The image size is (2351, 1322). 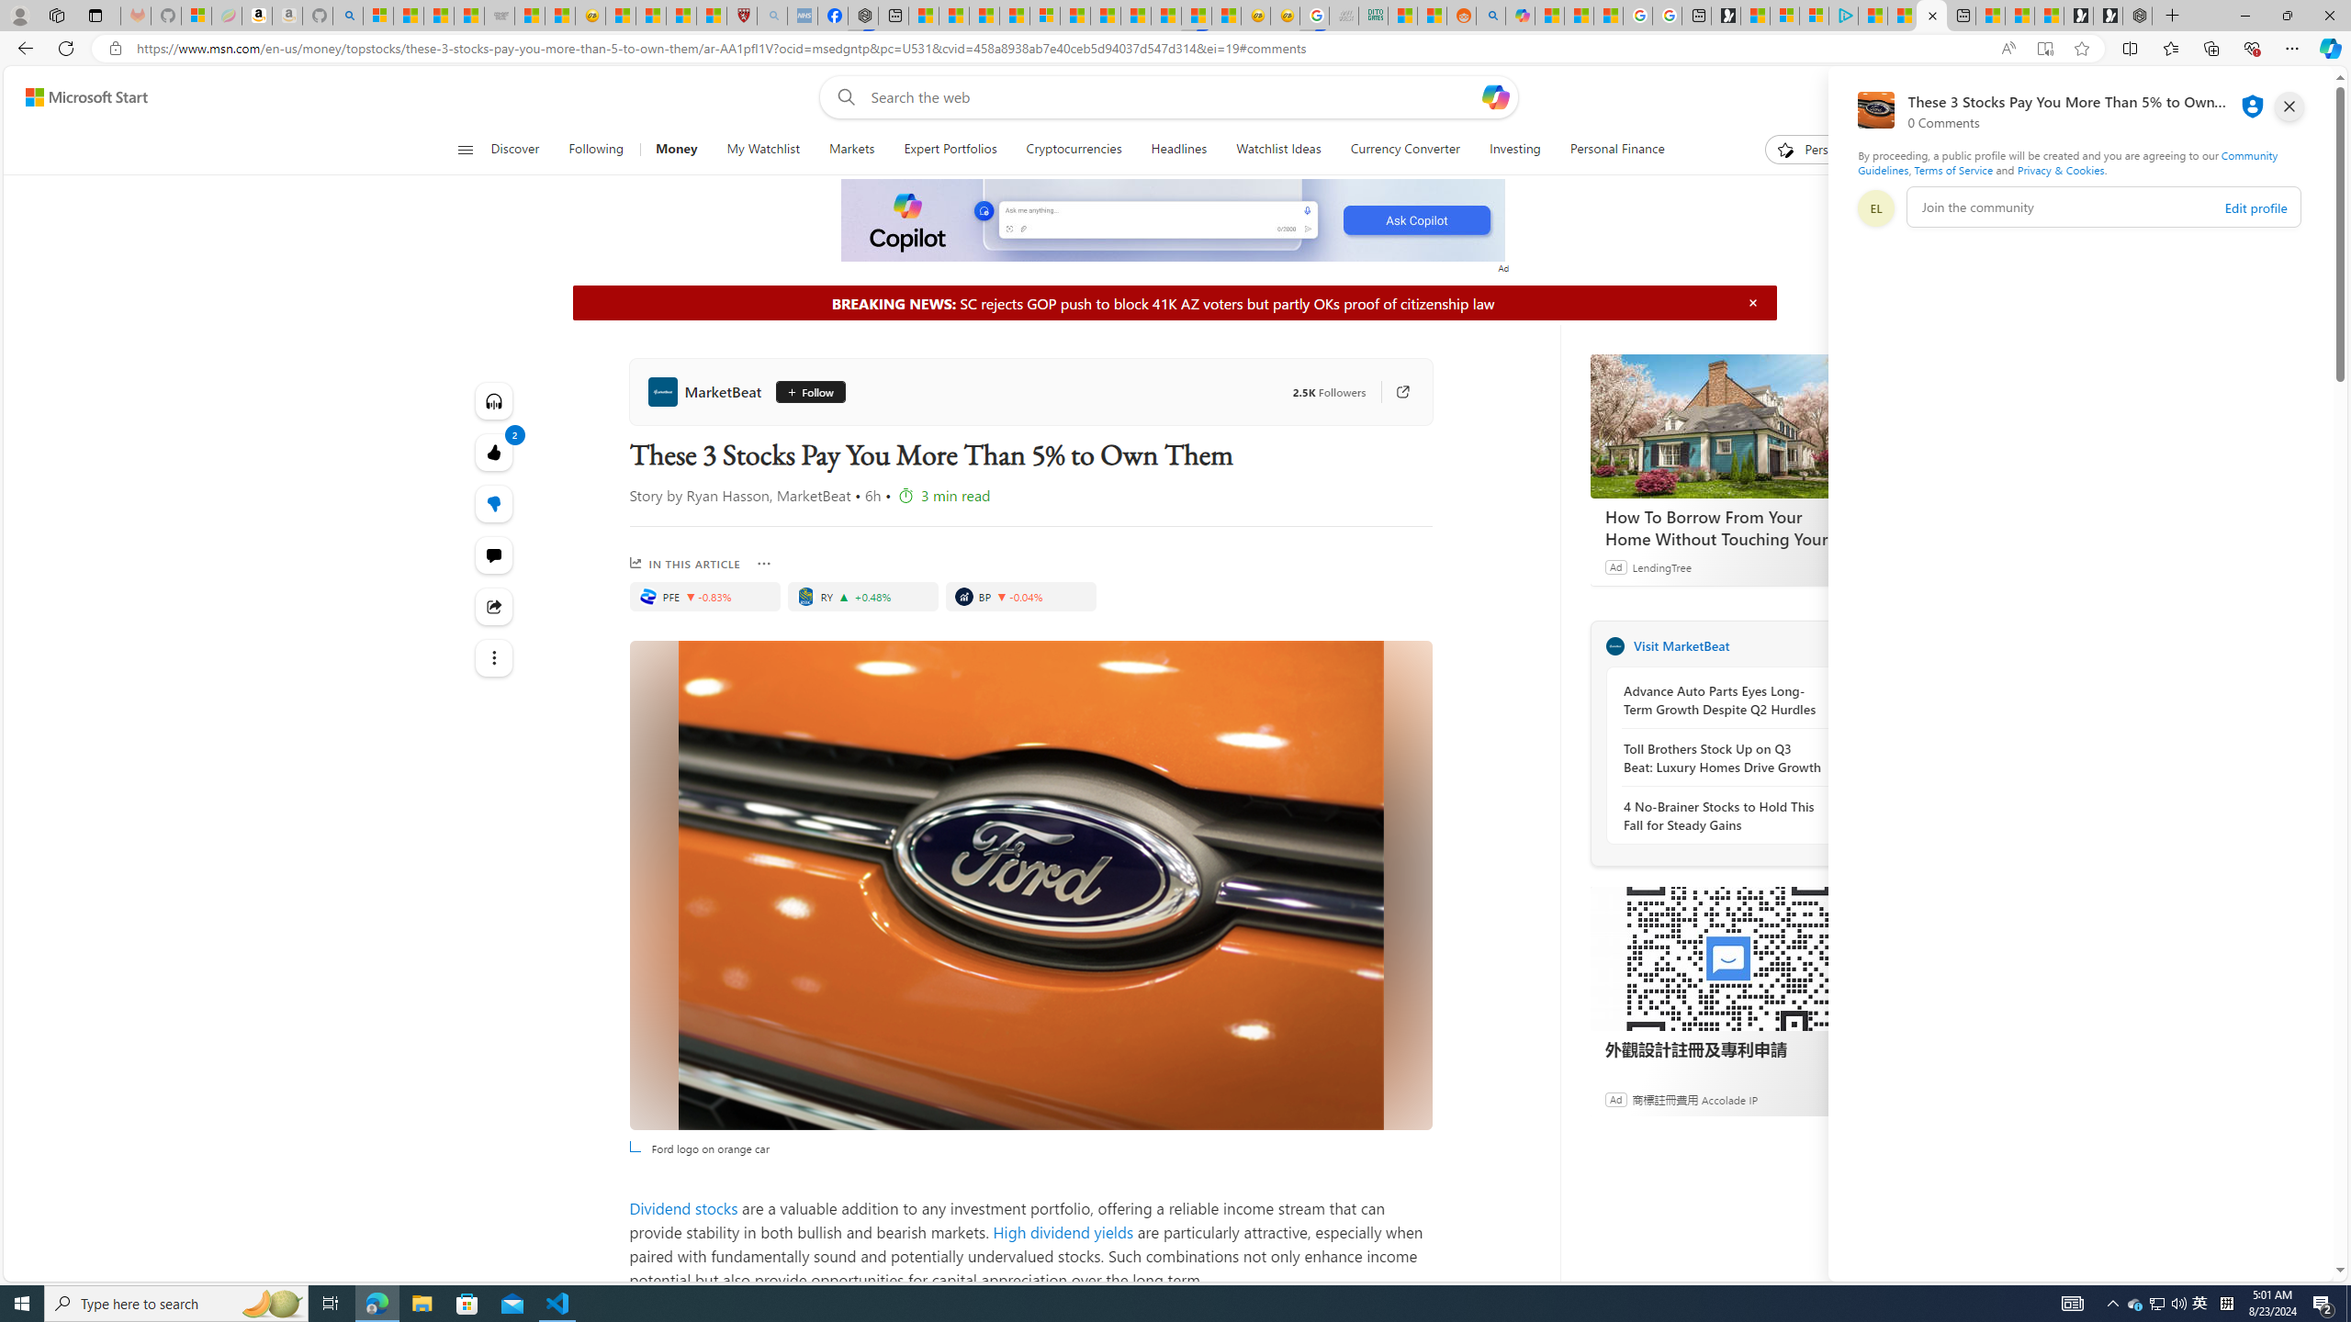 I want to click on Class: at-item, so click(x=494, y=657).